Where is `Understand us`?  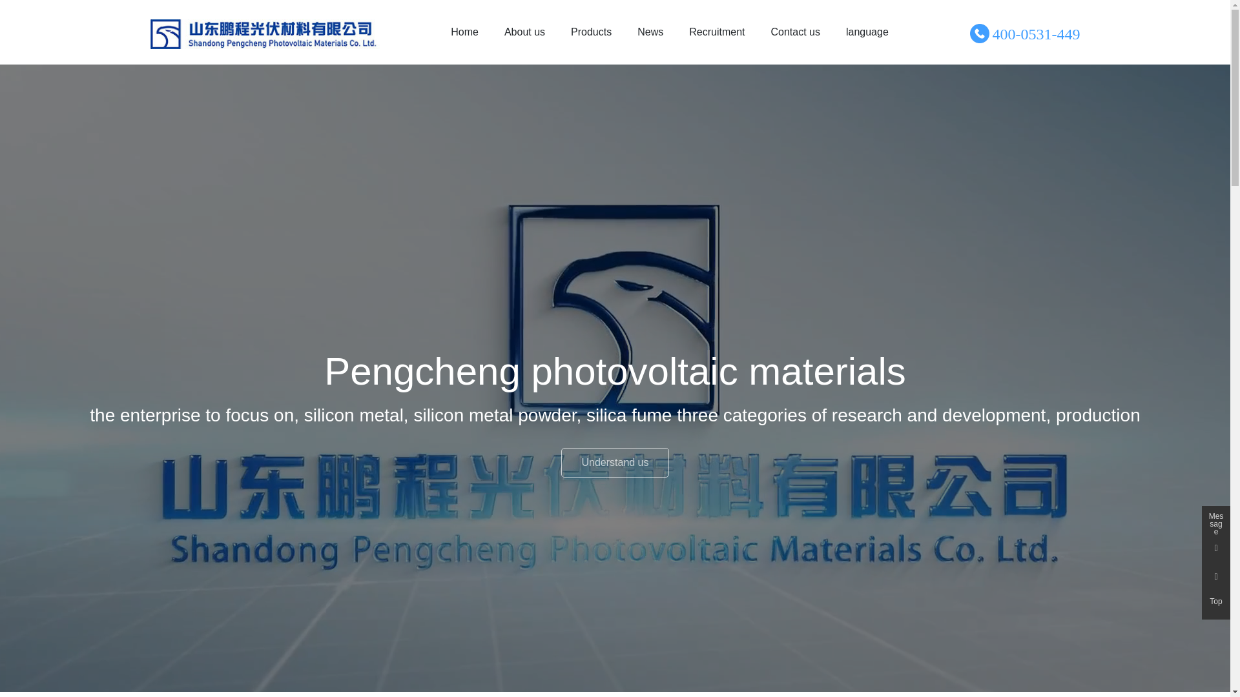
Understand us is located at coordinates (615, 463).